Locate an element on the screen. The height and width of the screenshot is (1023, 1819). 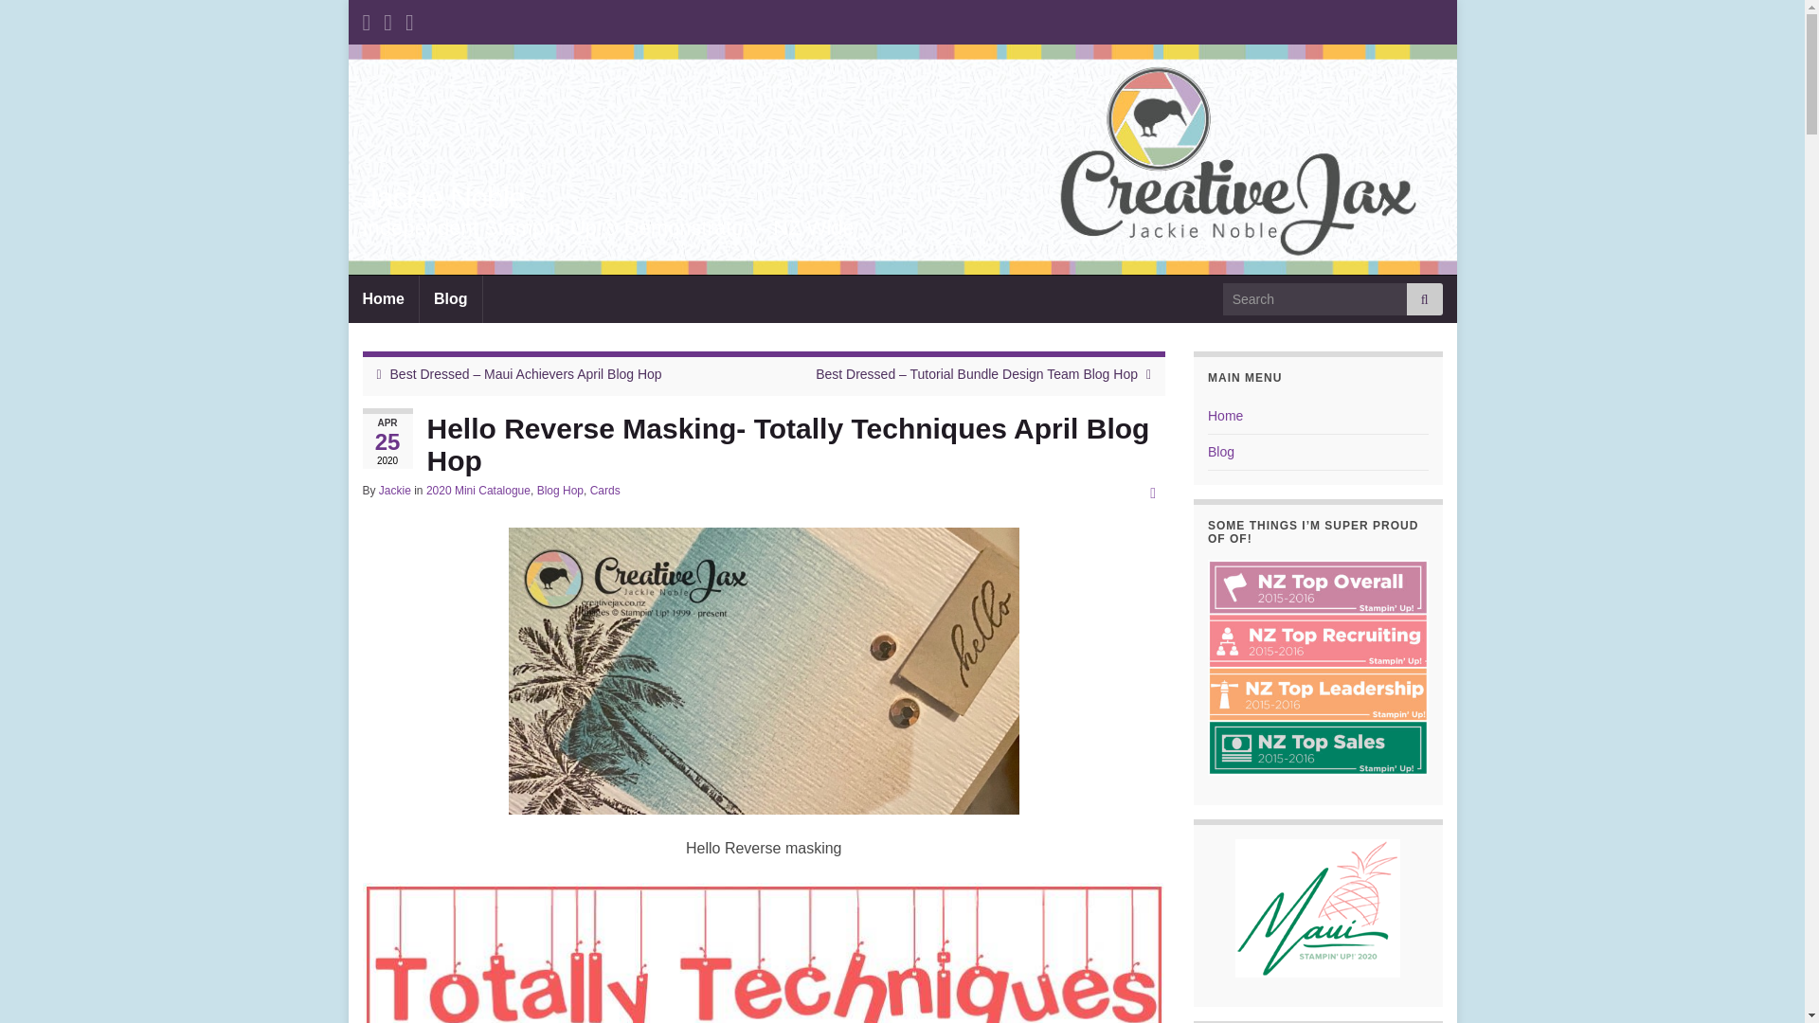
Jackie Noble is located at coordinates (442, 197).